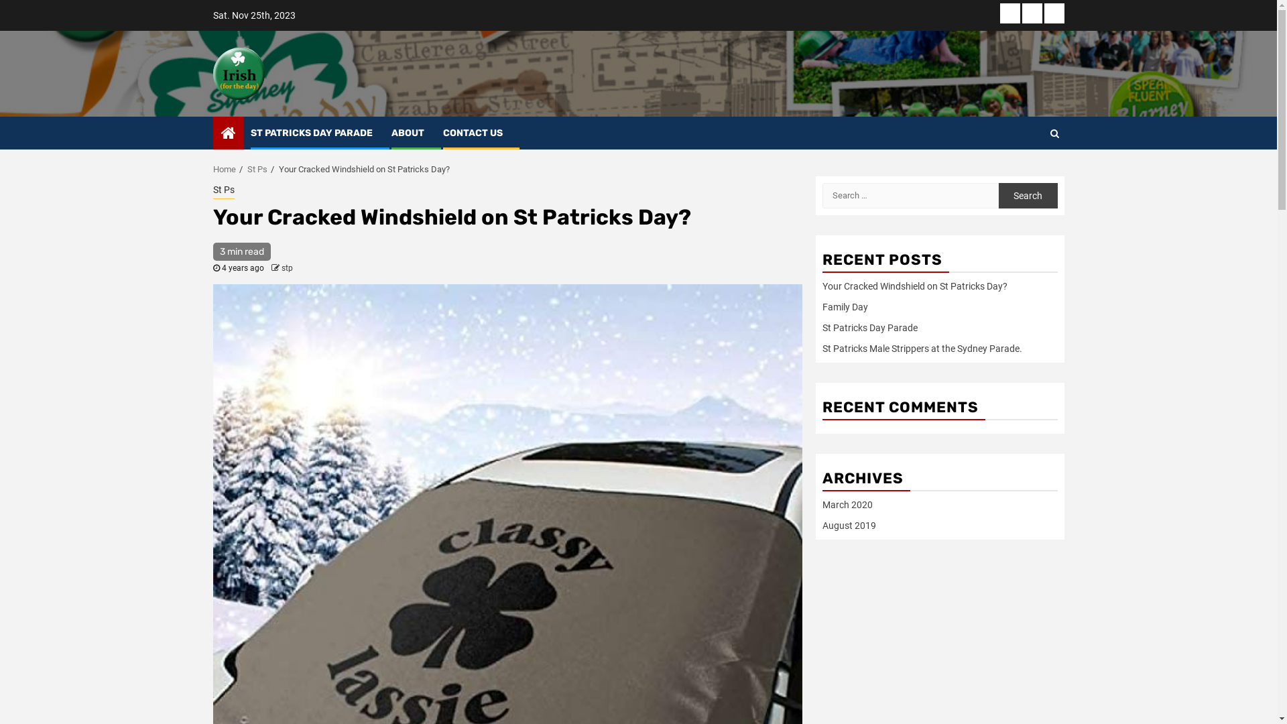  What do you see at coordinates (869, 328) in the screenshot?
I see `St Patricks Day Parade` at bounding box center [869, 328].